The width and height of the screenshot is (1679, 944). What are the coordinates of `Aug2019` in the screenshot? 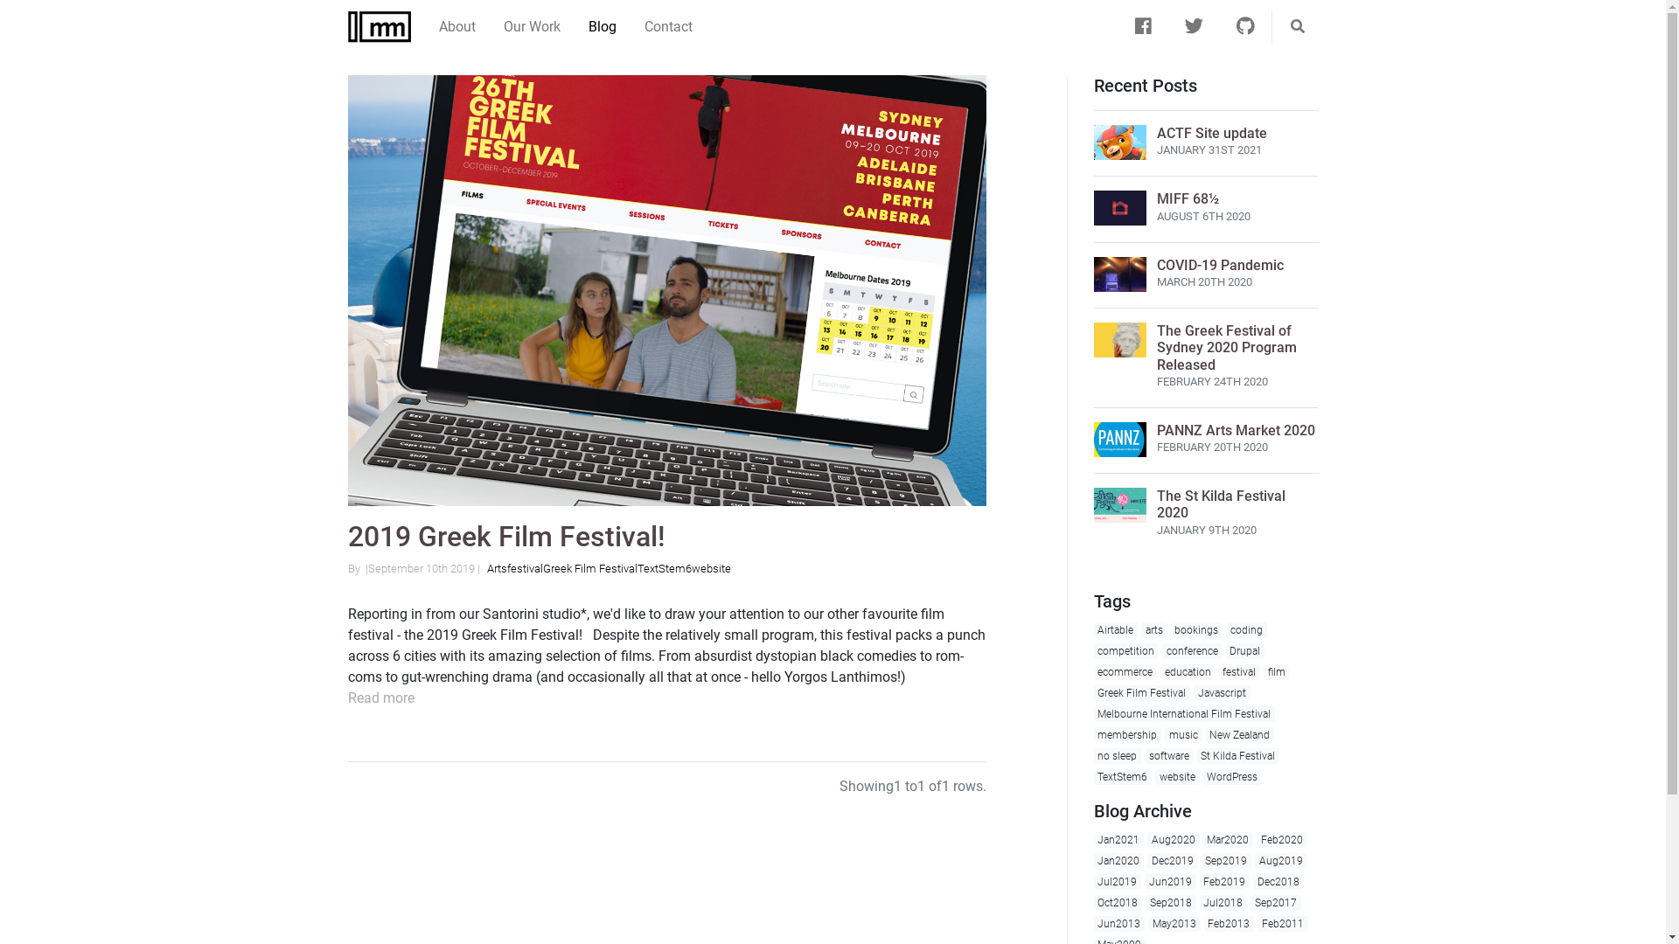 It's located at (1281, 861).